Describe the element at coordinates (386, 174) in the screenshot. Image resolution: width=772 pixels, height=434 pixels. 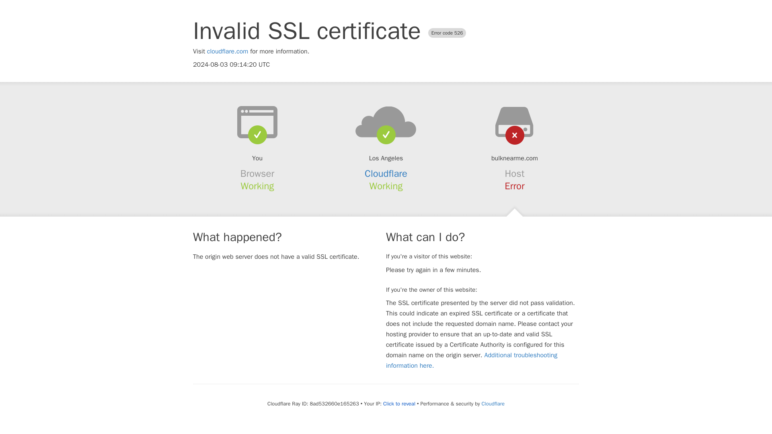
I see `Cloudflare` at that location.